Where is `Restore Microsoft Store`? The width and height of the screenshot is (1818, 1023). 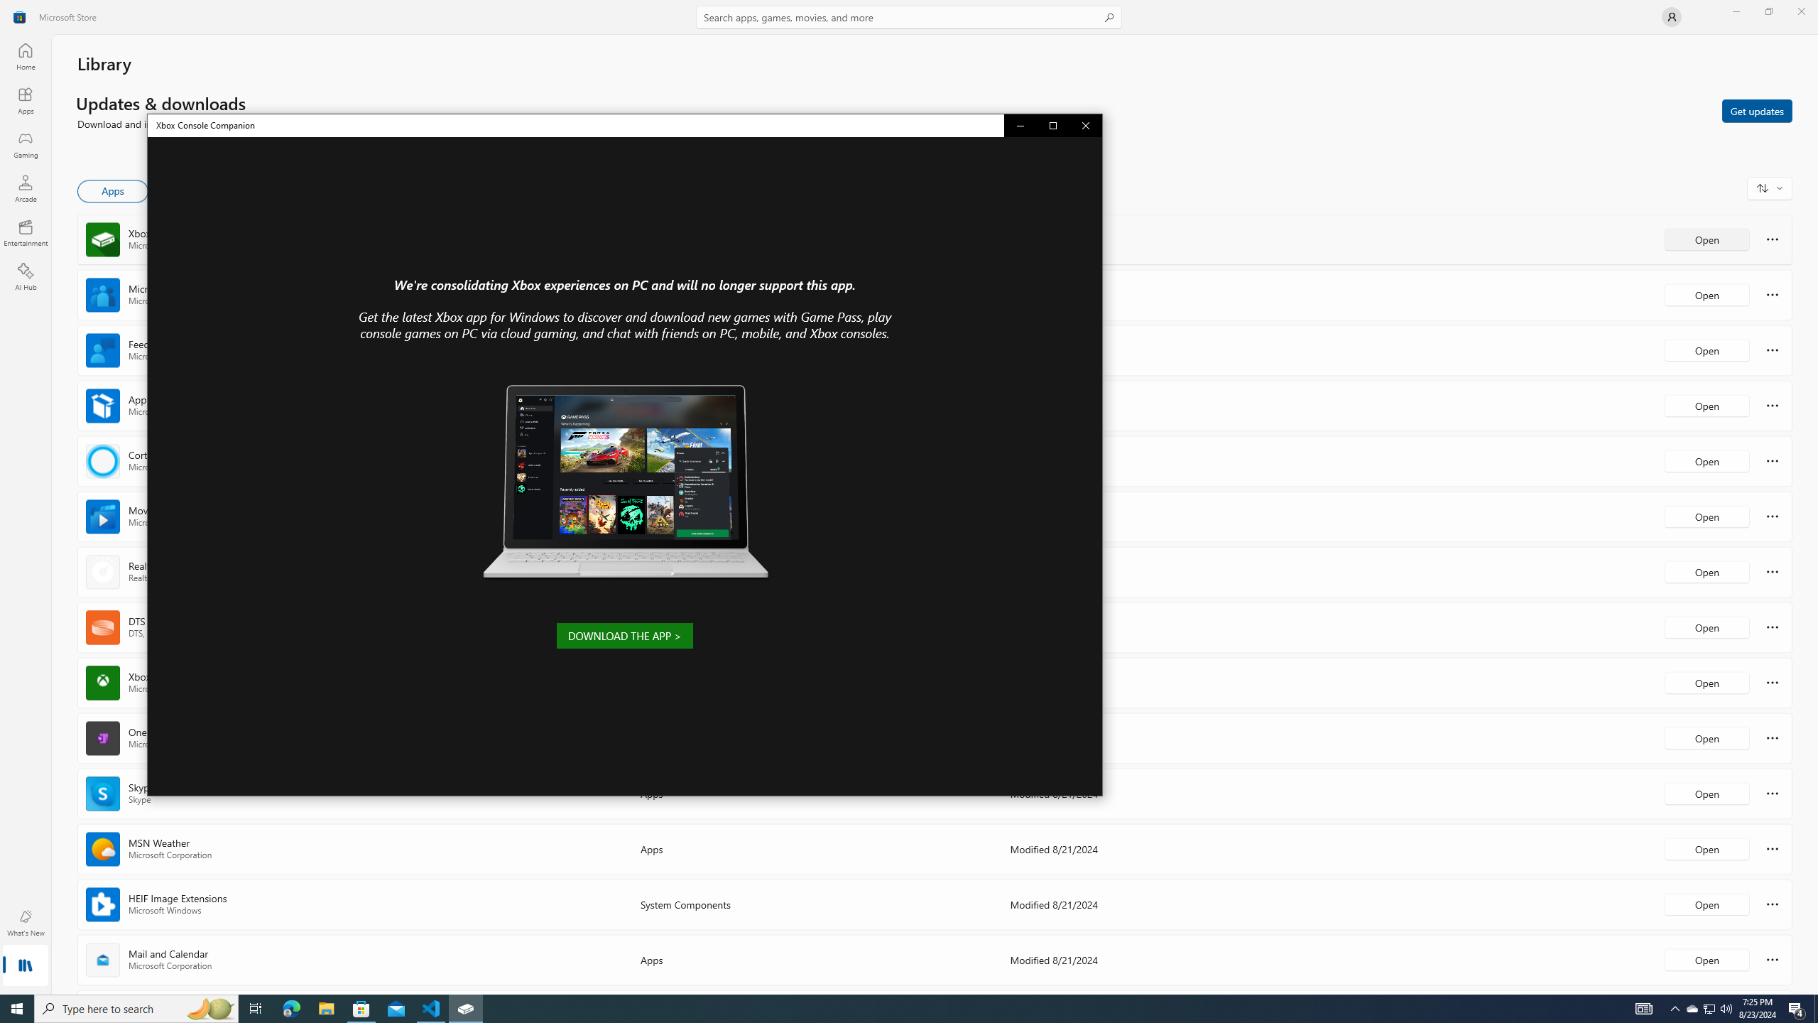 Restore Microsoft Store is located at coordinates (17, 1009).